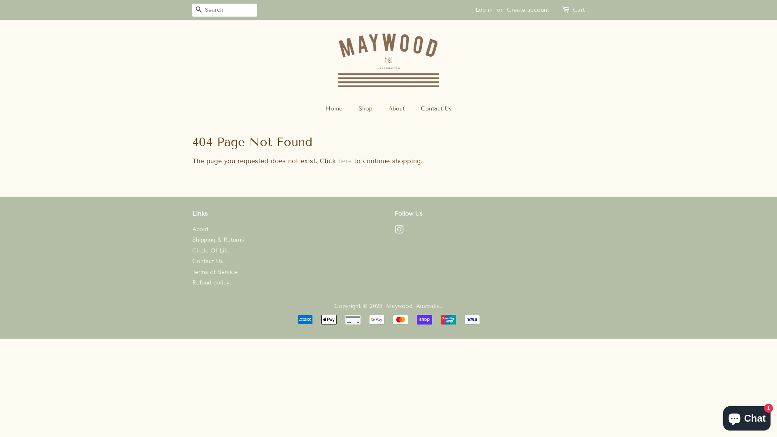  Describe the element at coordinates (579, 10) in the screenshot. I see `Cart` at that location.